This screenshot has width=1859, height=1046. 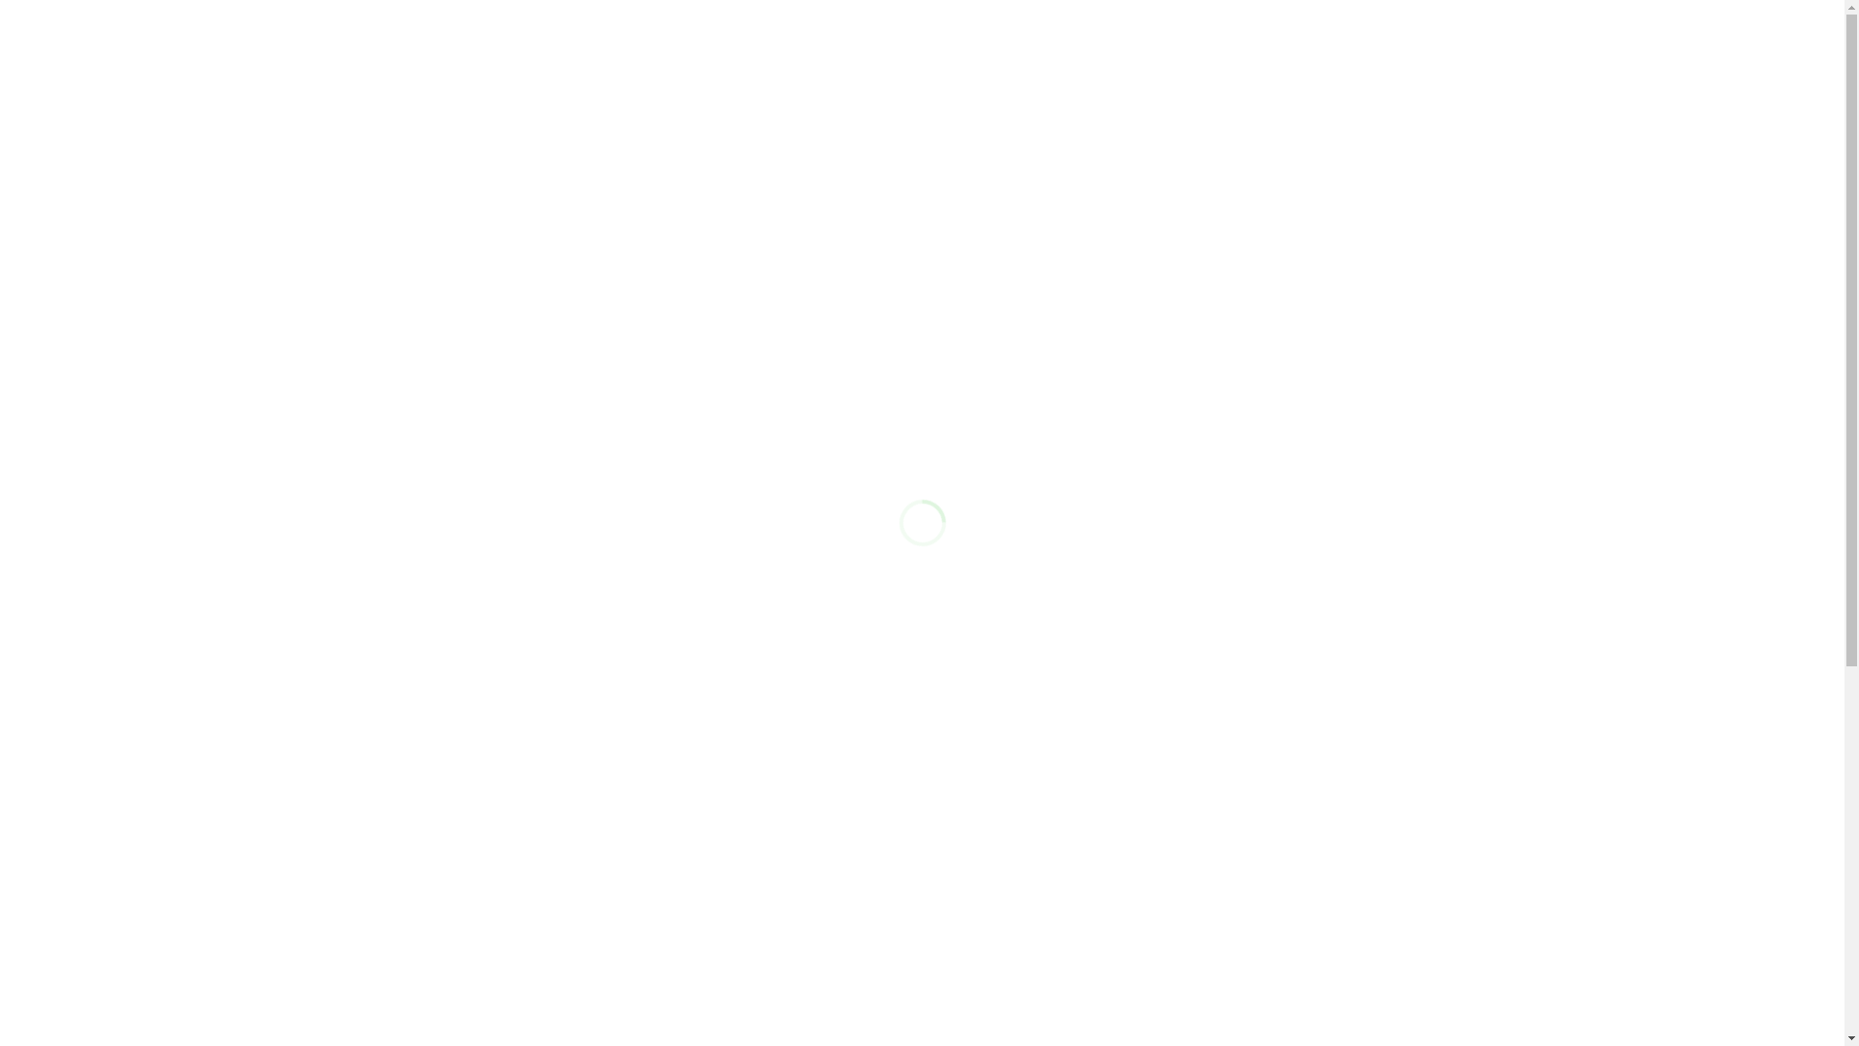 What do you see at coordinates (1441, 46) in the screenshot?
I see `(099) 789 08 88` at bounding box center [1441, 46].